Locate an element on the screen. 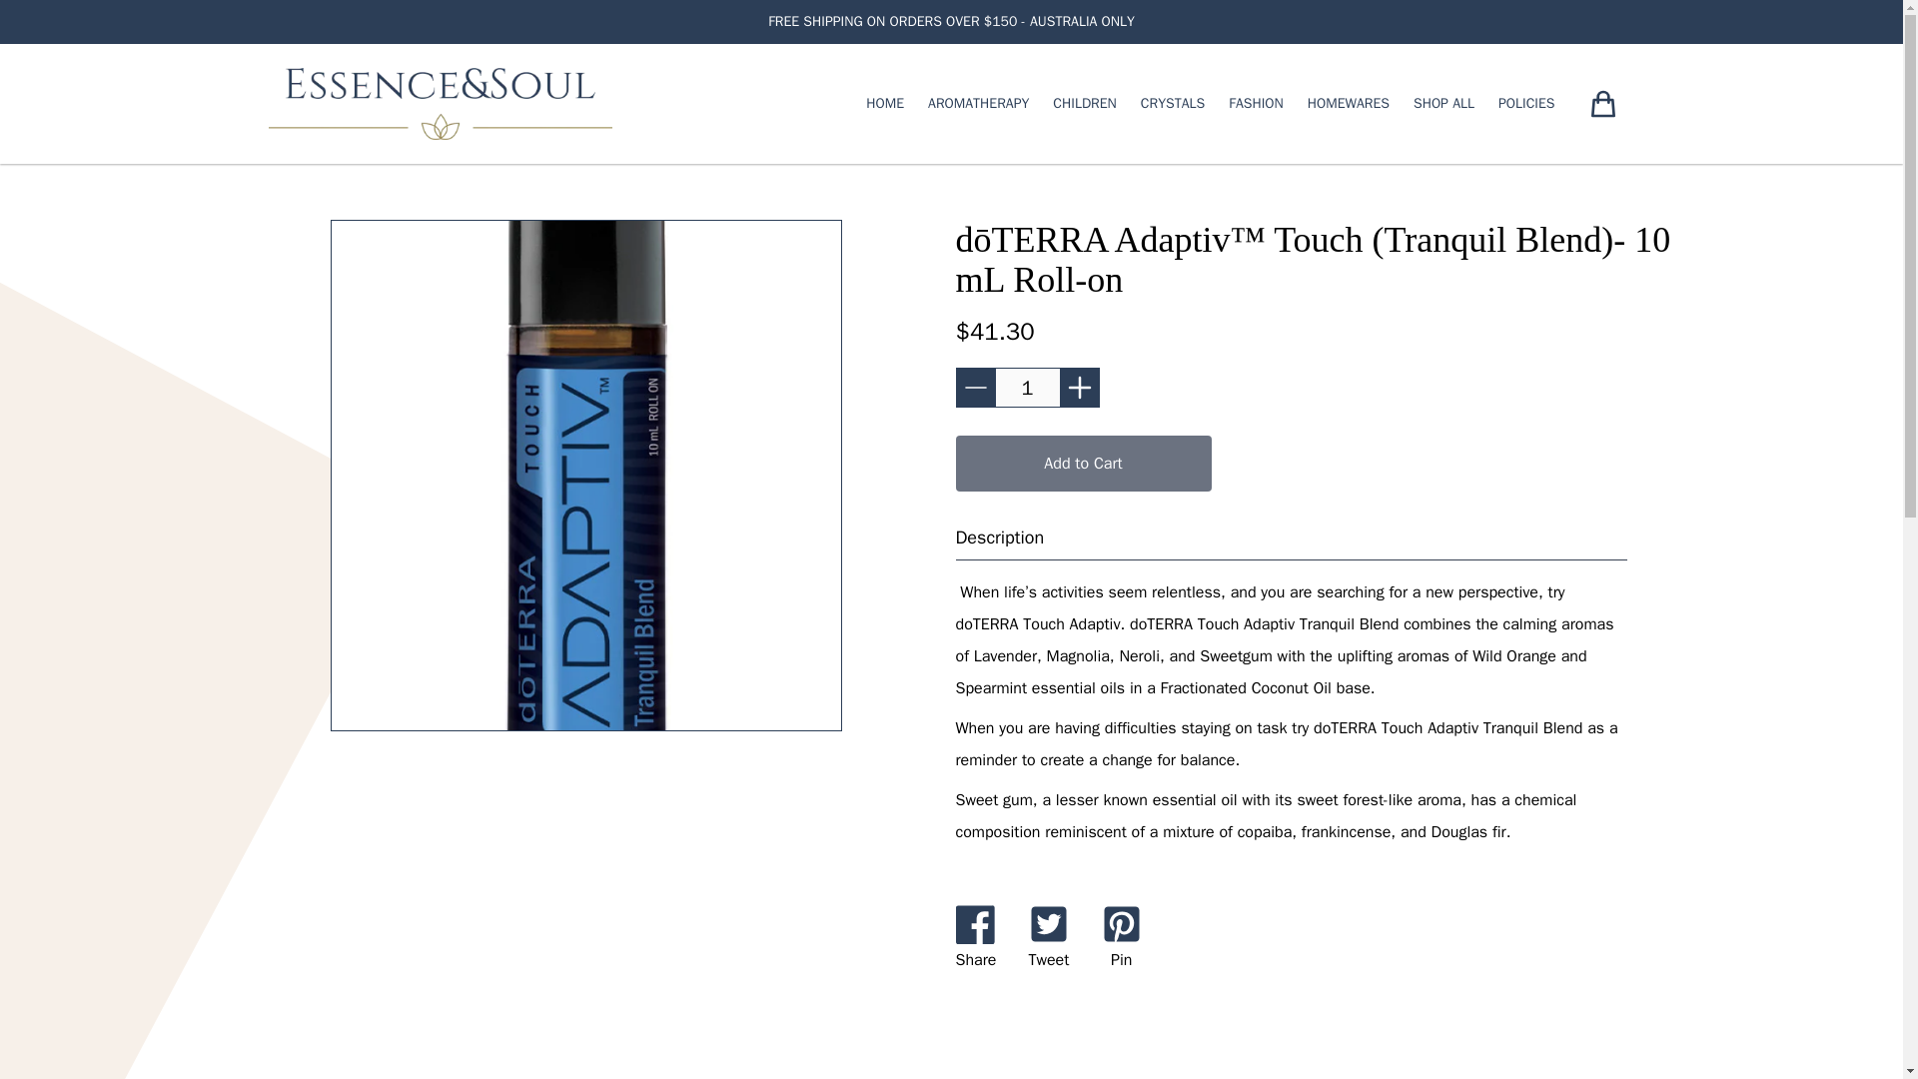 The height and width of the screenshot is (1079, 1918). 1 is located at coordinates (1027, 388).